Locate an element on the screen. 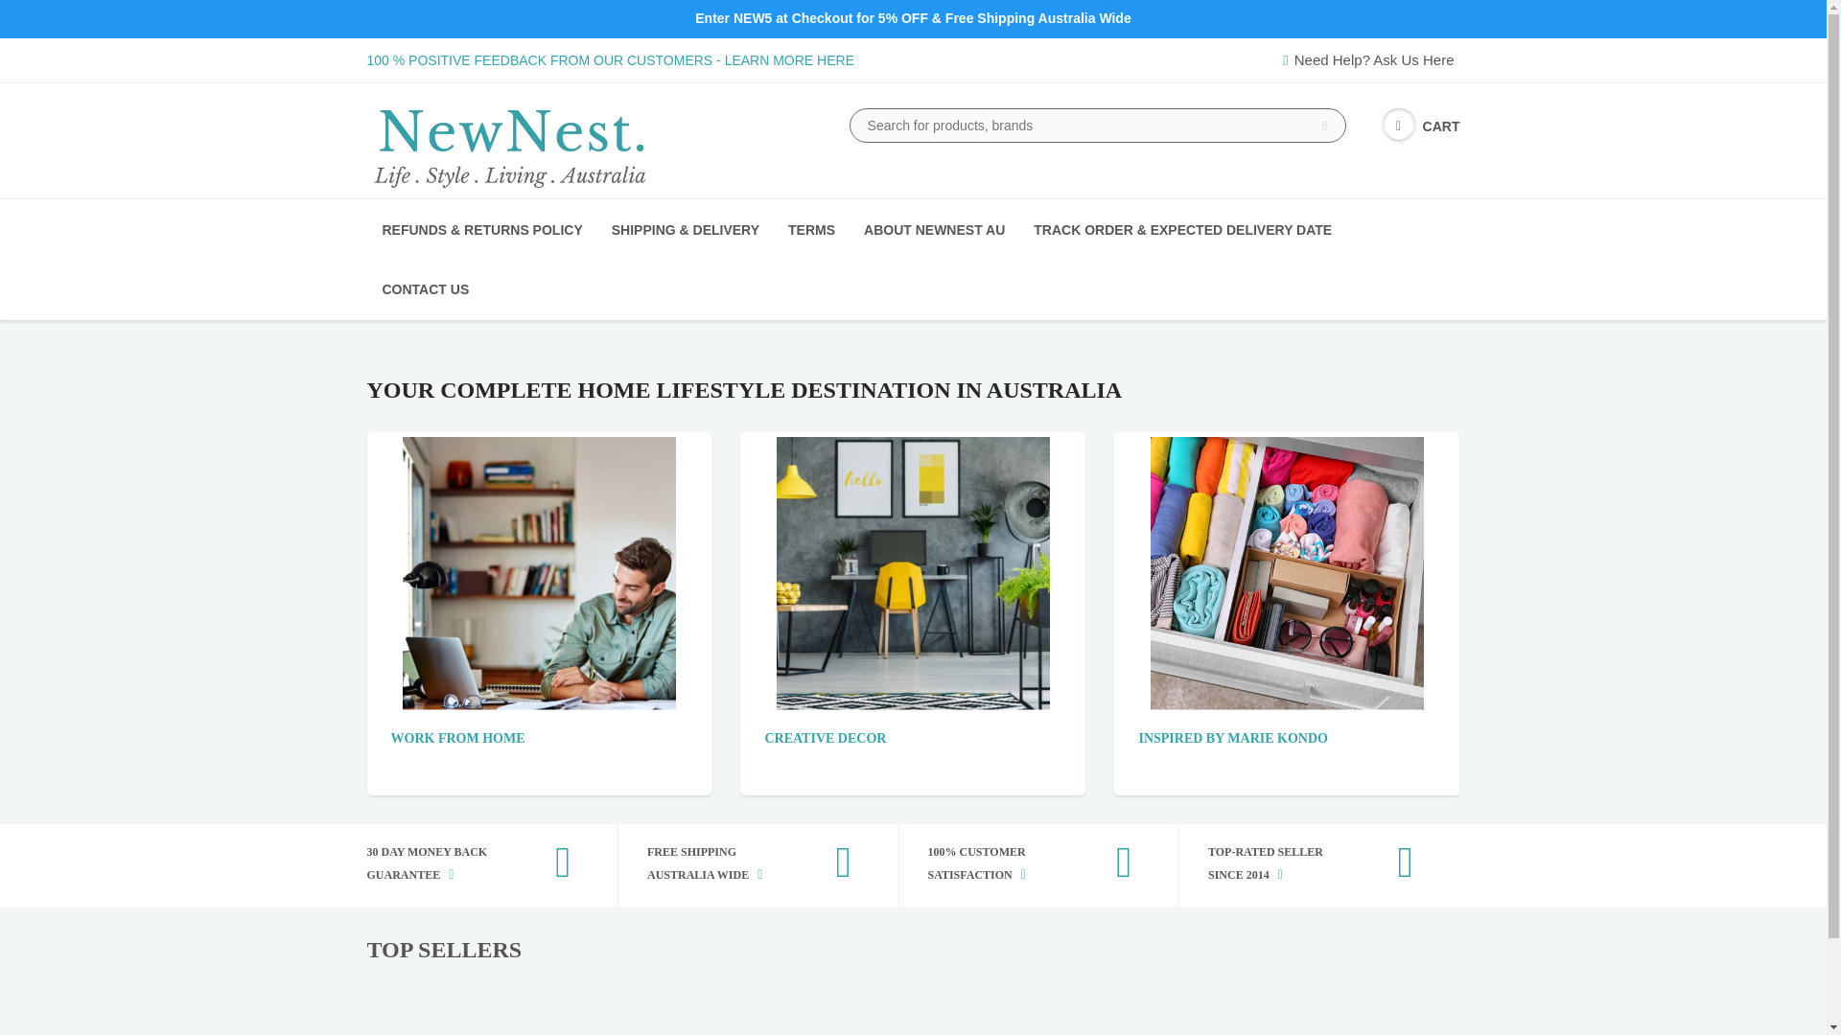  Browse our inspired by marie kondo collection is located at coordinates (1287, 571).